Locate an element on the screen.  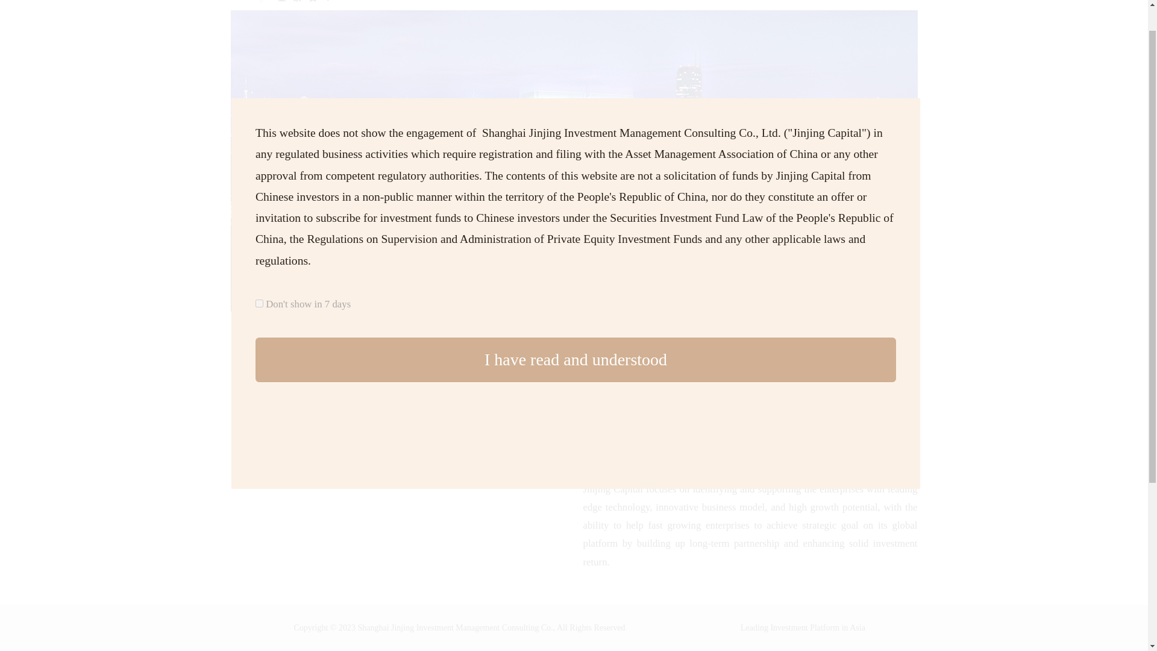
on is located at coordinates (259, 303).